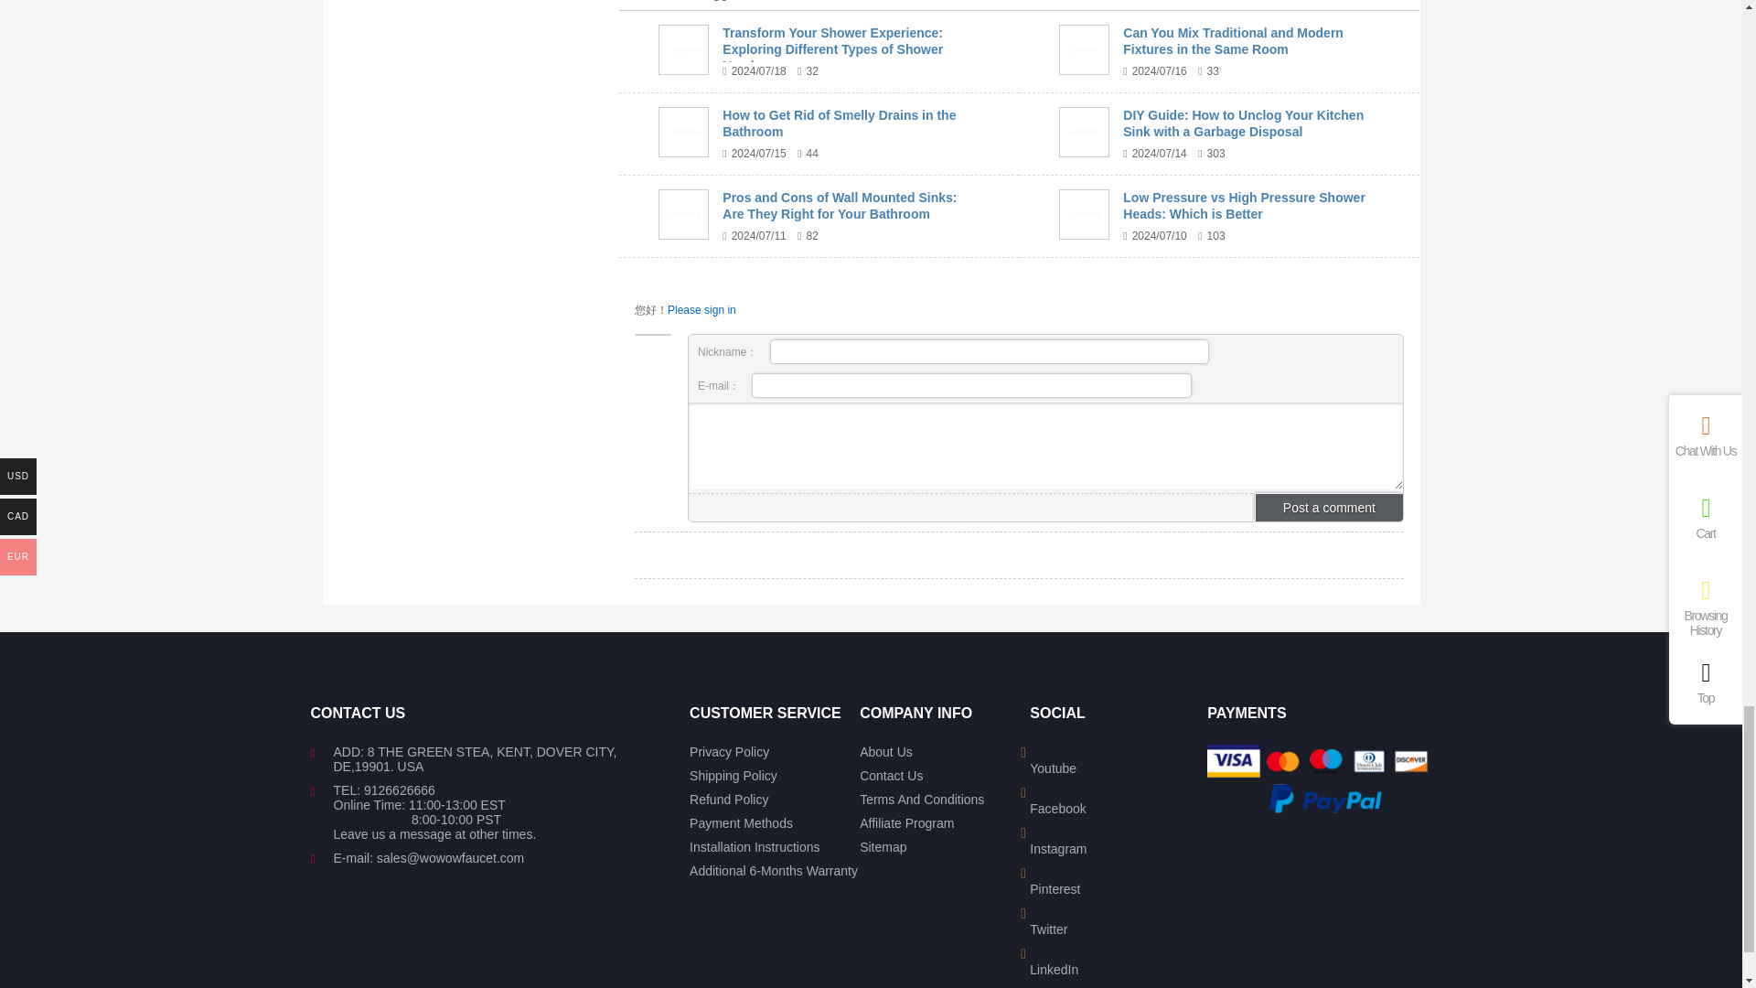 The height and width of the screenshot is (988, 1756). What do you see at coordinates (1085, 49) in the screenshot?
I see `Can You Mix Traditional and Modern Fixtures in the Same Room` at bounding box center [1085, 49].